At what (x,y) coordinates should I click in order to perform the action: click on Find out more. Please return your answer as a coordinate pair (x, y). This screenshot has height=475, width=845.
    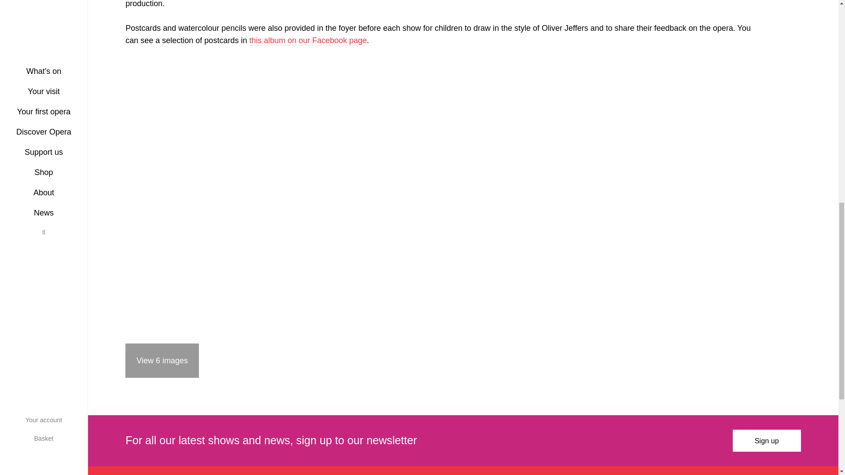
    Looking at the image, I should click on (13, 188).